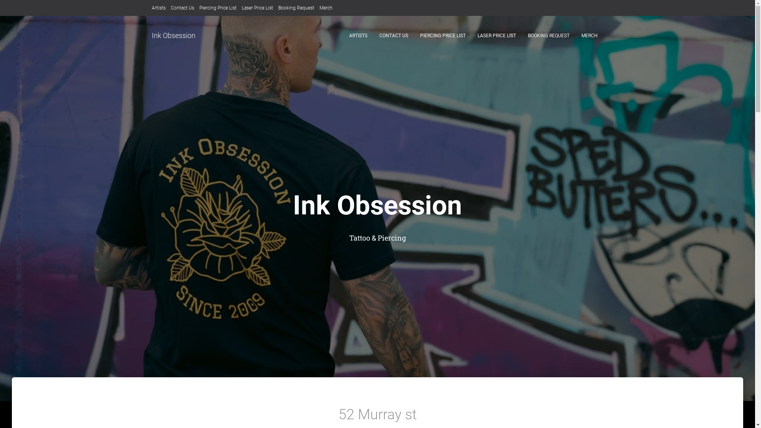  Describe the element at coordinates (394, 36) in the screenshot. I see `CONTACT US` at that location.